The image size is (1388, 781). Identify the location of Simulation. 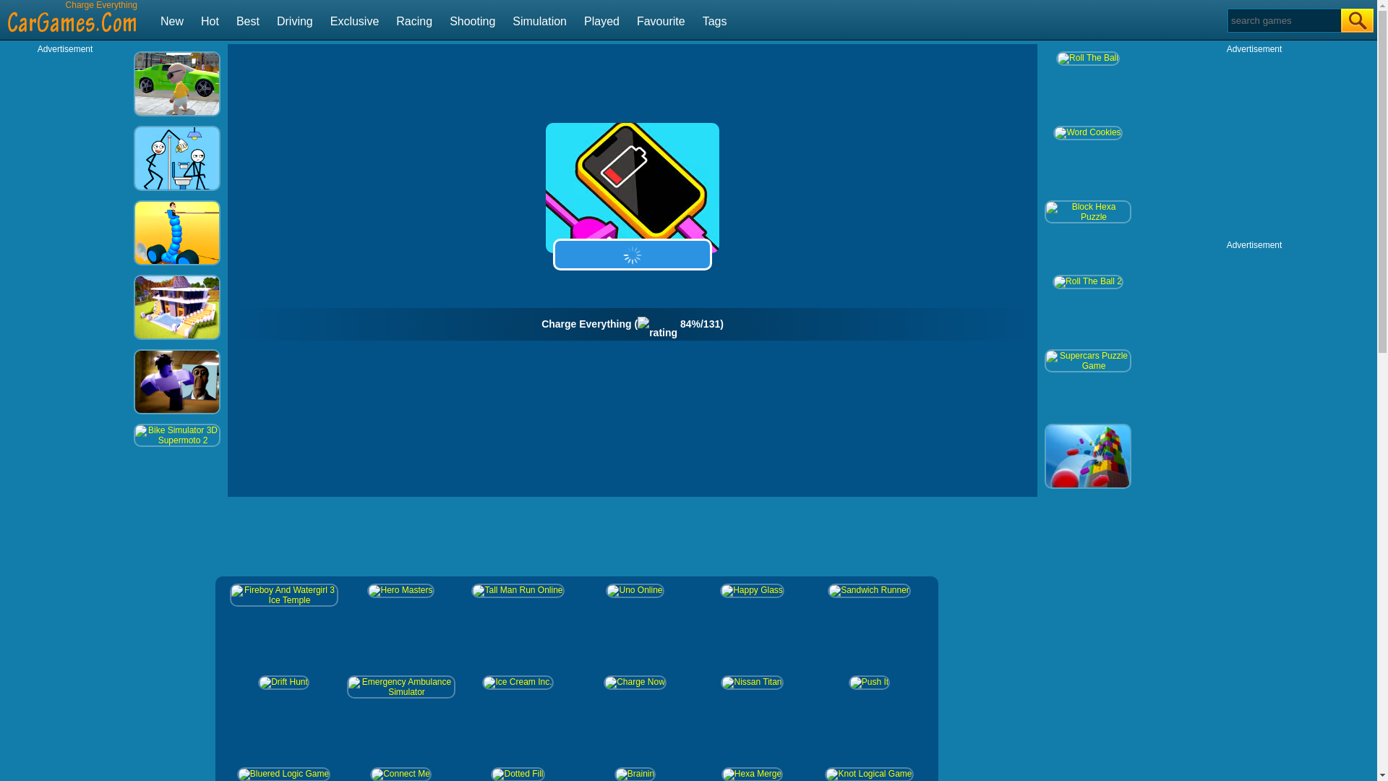
(539, 20).